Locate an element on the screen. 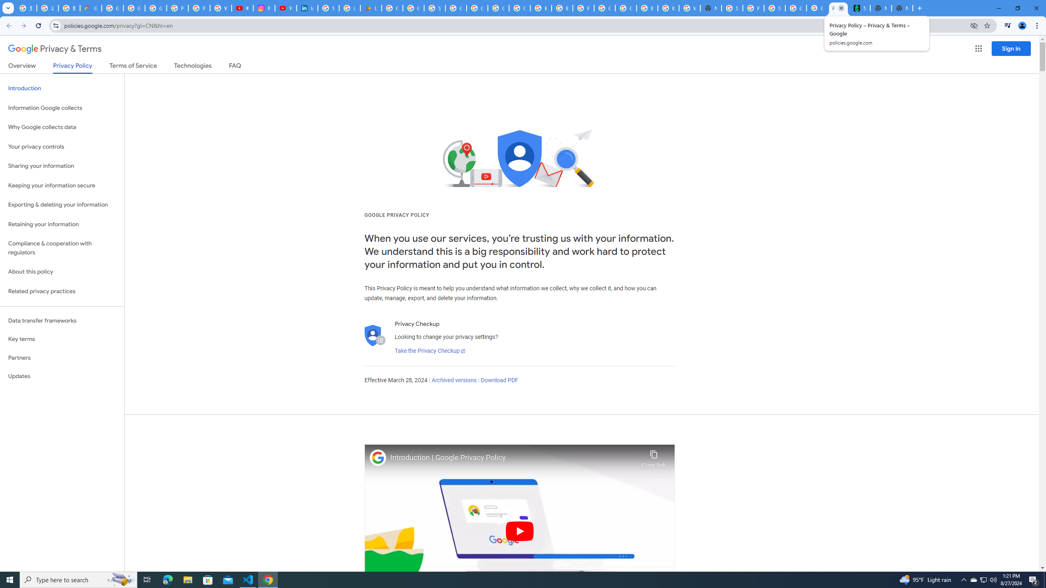 The width and height of the screenshot is (1046, 588). Take the Privacy Checkup is located at coordinates (430, 351).